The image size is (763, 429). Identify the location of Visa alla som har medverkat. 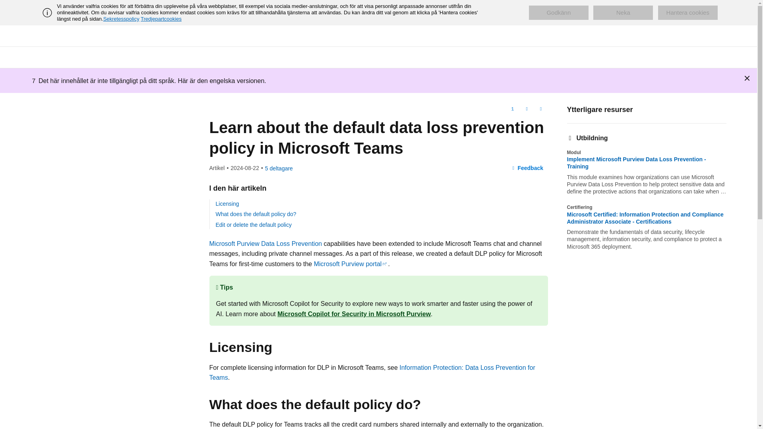
(279, 168).